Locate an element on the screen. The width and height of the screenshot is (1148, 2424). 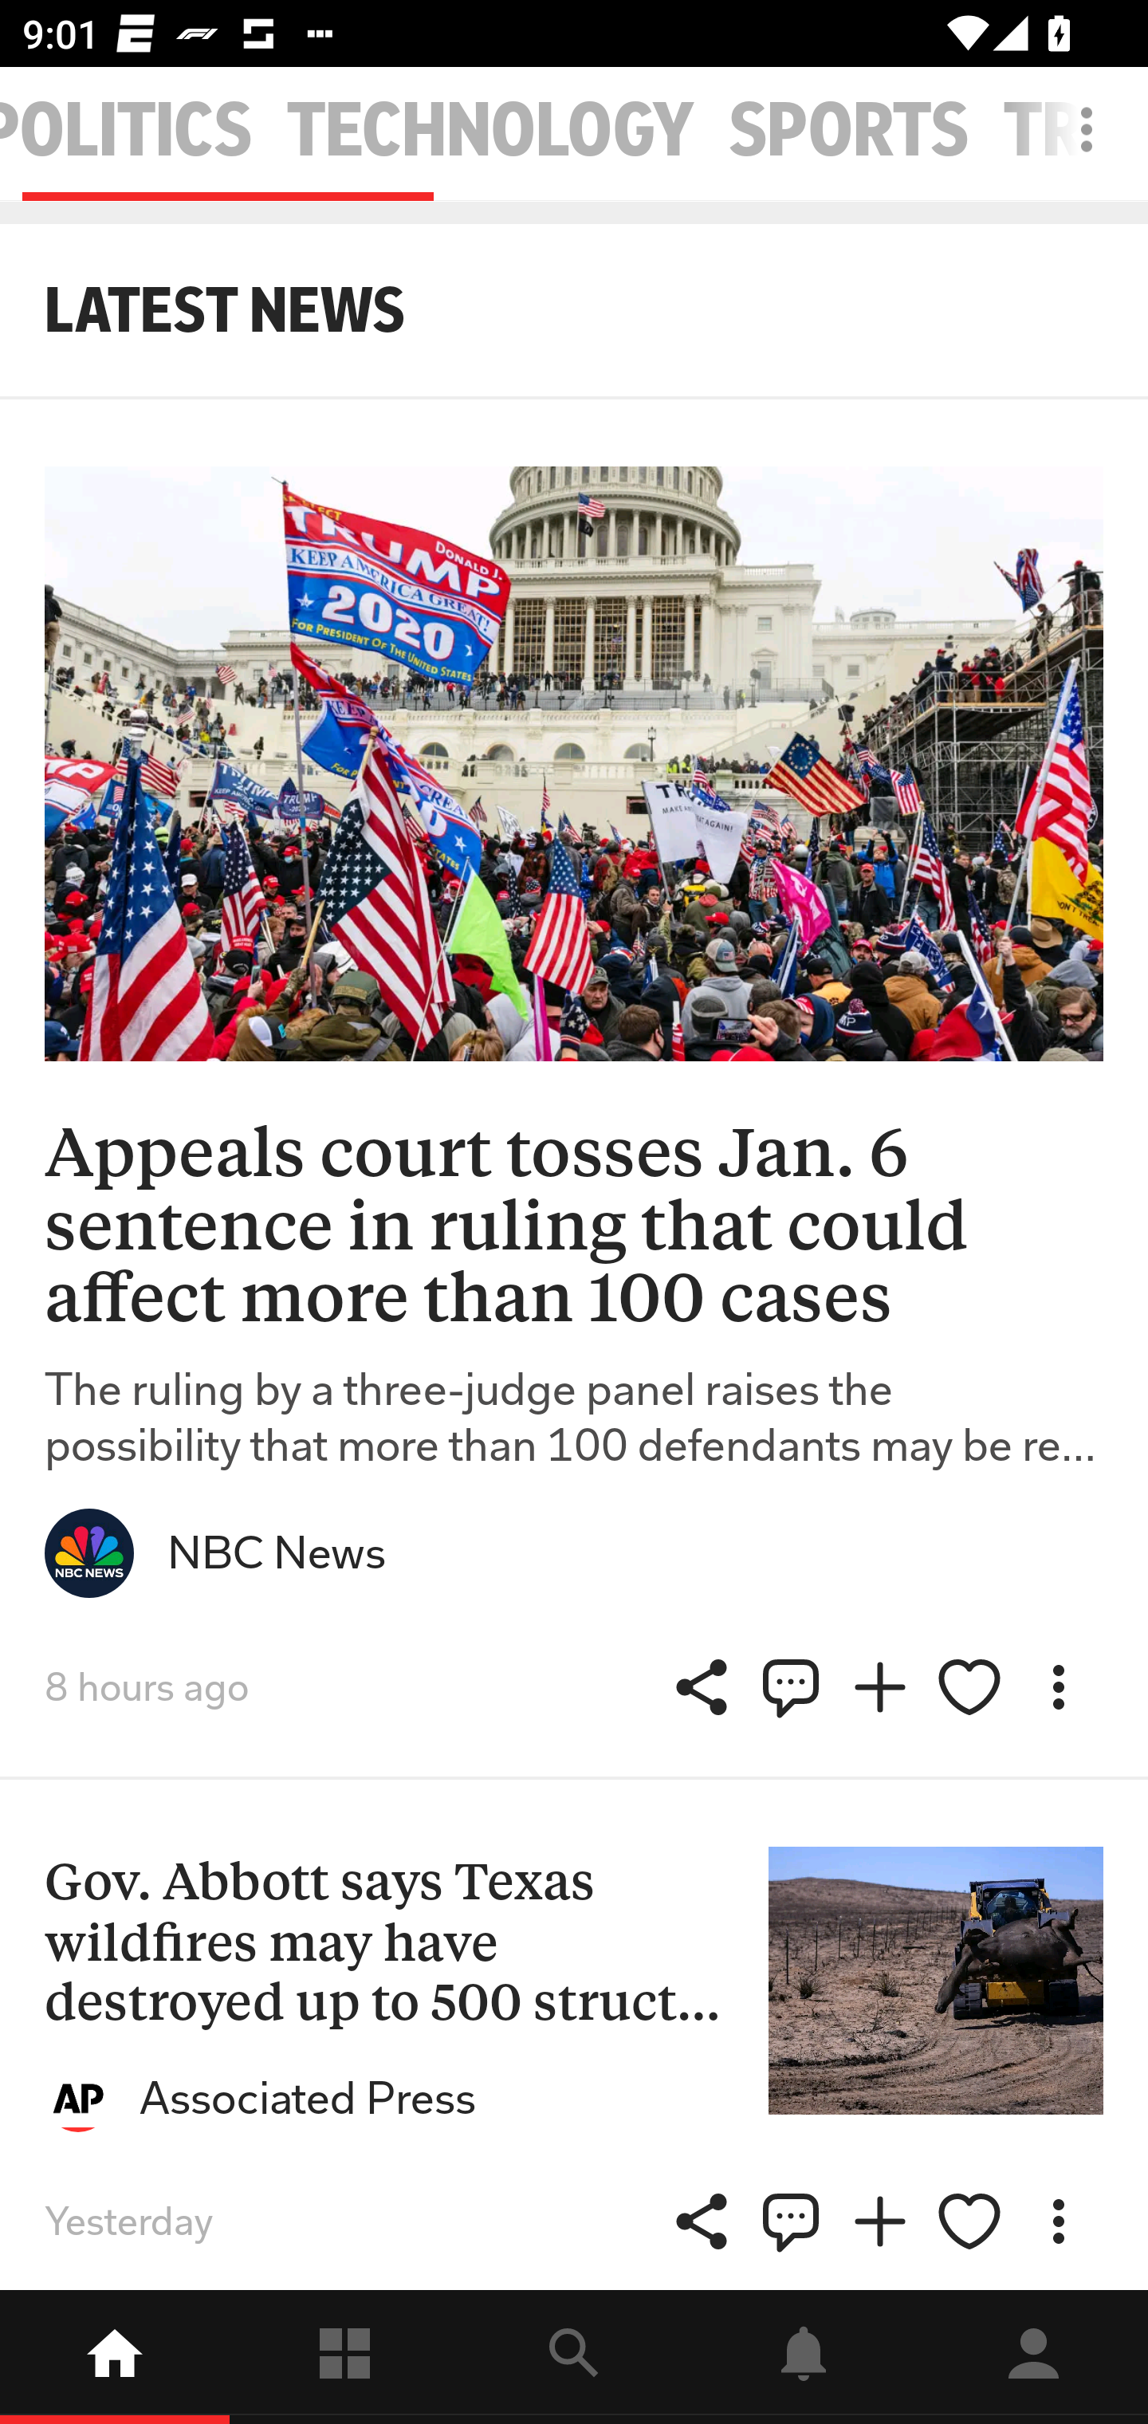
Share is located at coordinates (702, 1687).